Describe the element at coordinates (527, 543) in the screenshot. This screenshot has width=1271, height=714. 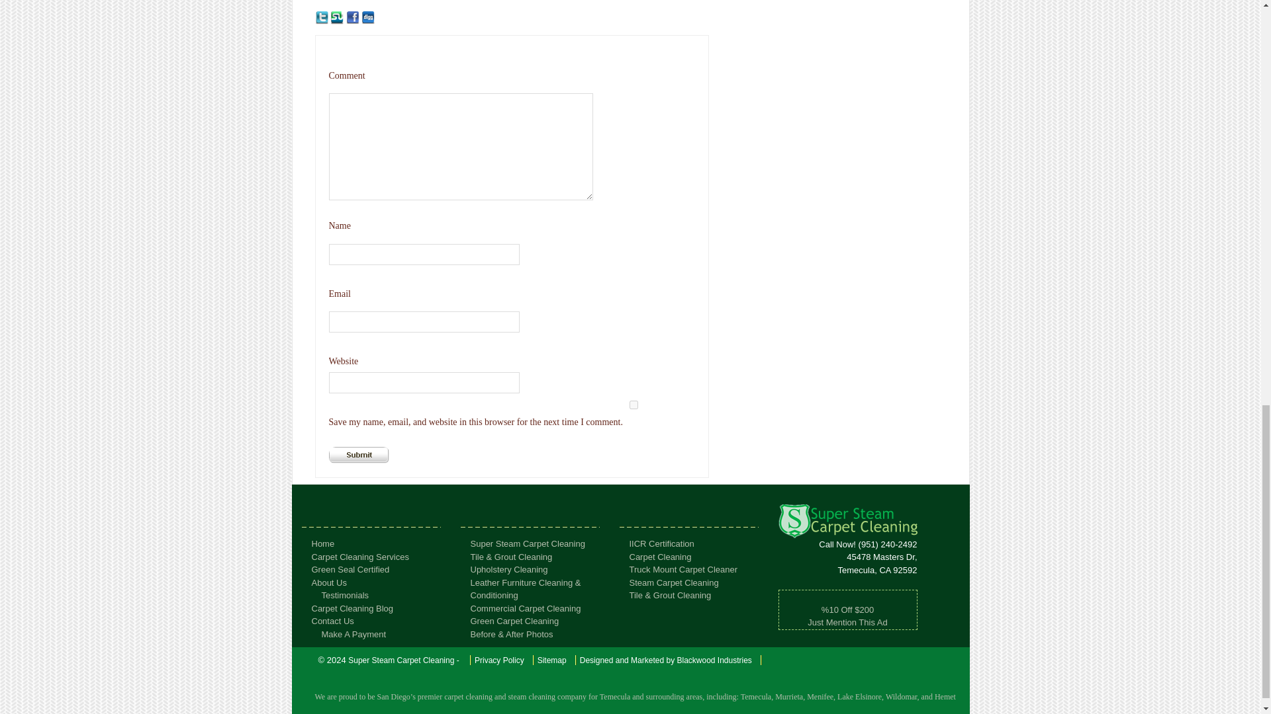
I see `Super Steam Carpet Cleaning` at that location.